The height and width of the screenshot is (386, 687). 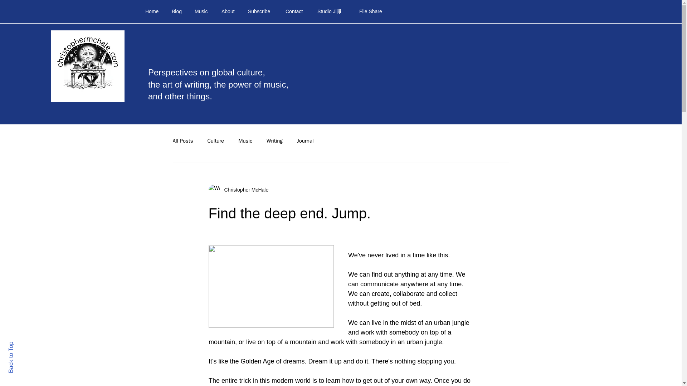 I want to click on Culture, so click(x=215, y=141).